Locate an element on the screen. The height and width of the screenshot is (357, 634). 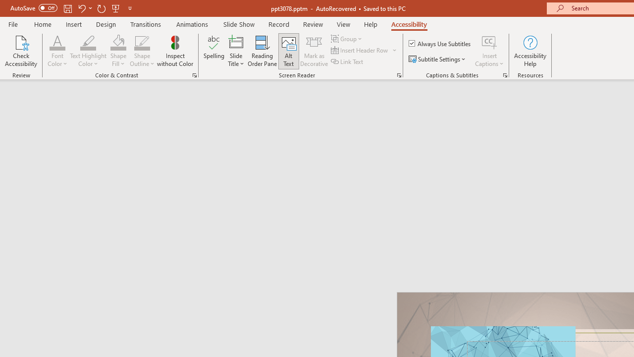
Insert Header Row is located at coordinates (365, 51).